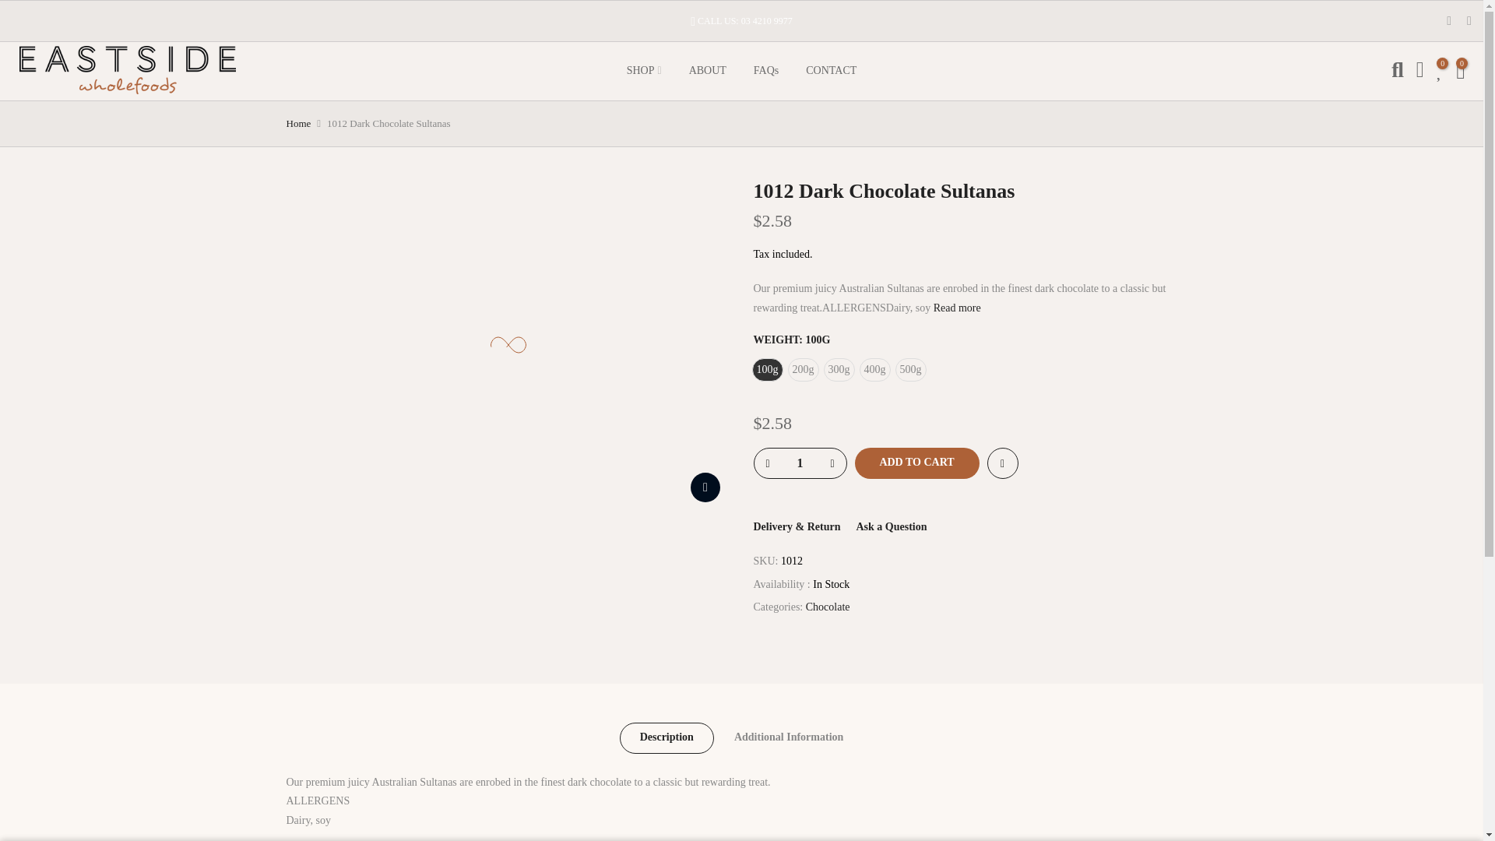  What do you see at coordinates (917, 463) in the screenshot?
I see `ADD TO CART` at bounding box center [917, 463].